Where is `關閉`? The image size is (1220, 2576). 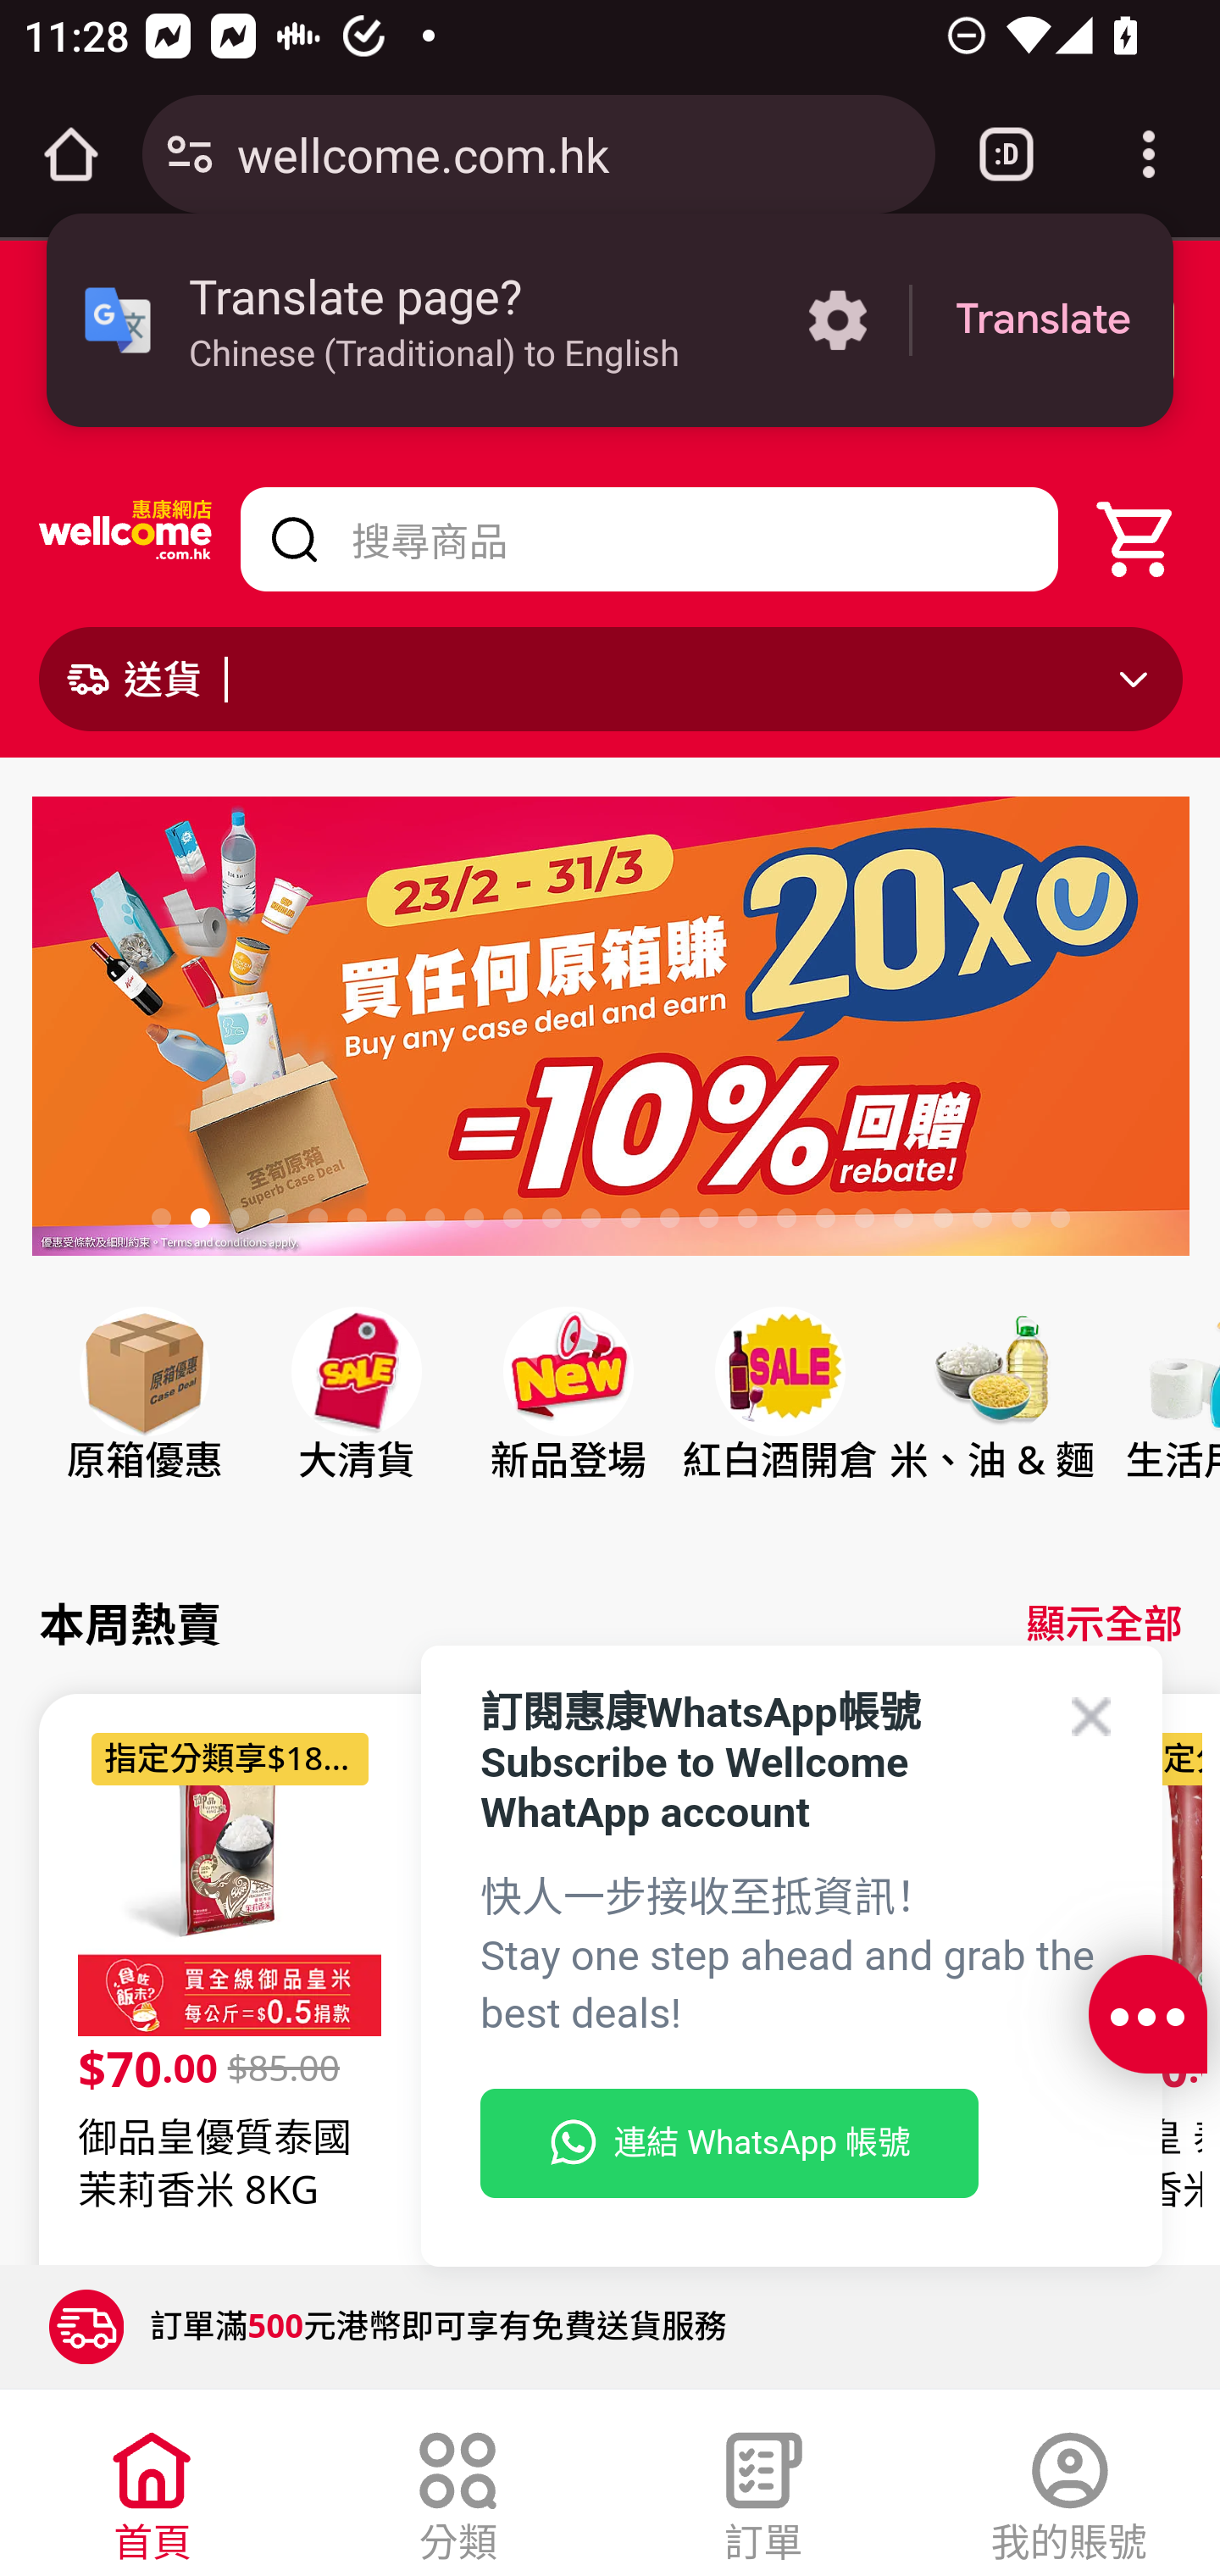 關閉 is located at coordinates (324, 341).